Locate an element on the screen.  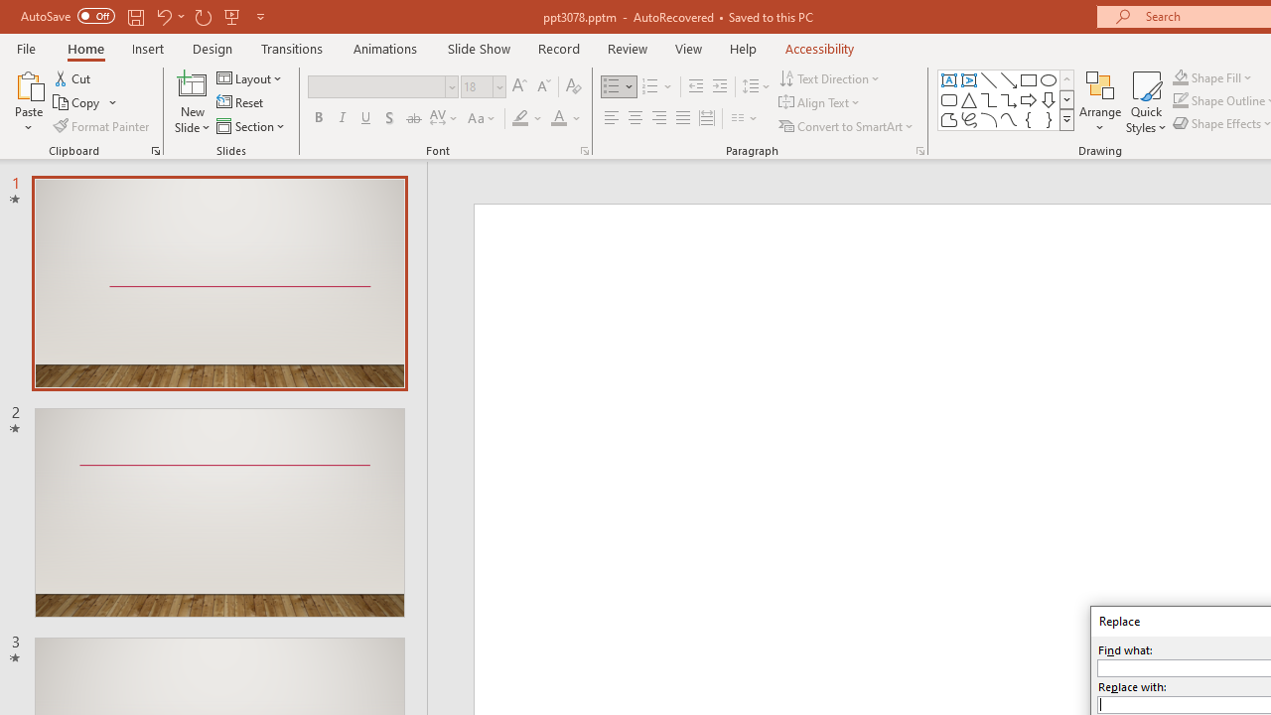
Decrease Indent is located at coordinates (695, 87).